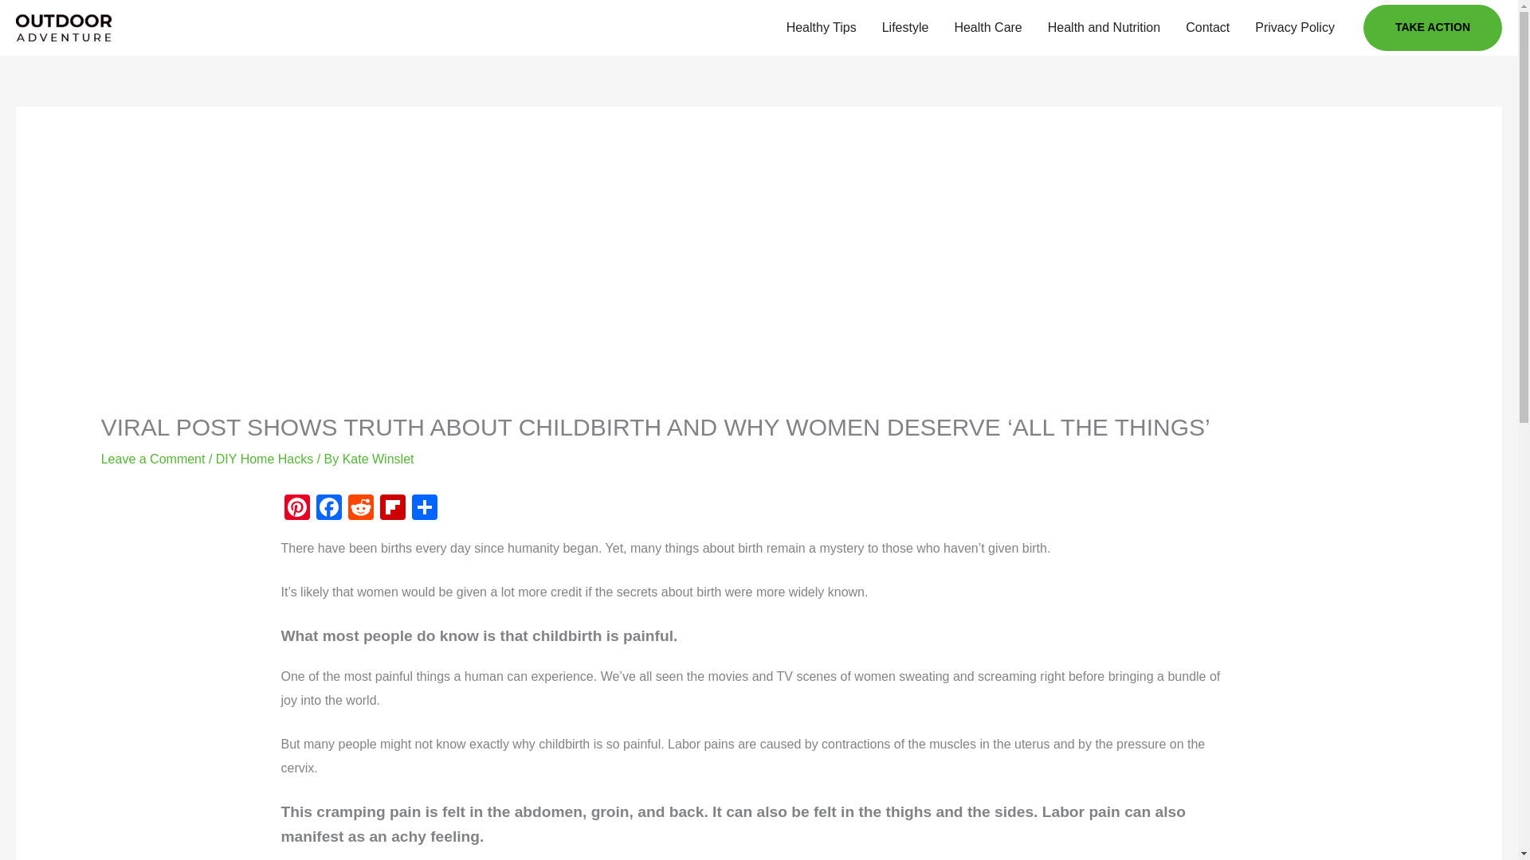 The image size is (1530, 860). Describe the element at coordinates (265, 459) in the screenshot. I see `DIY Home Hacks` at that location.